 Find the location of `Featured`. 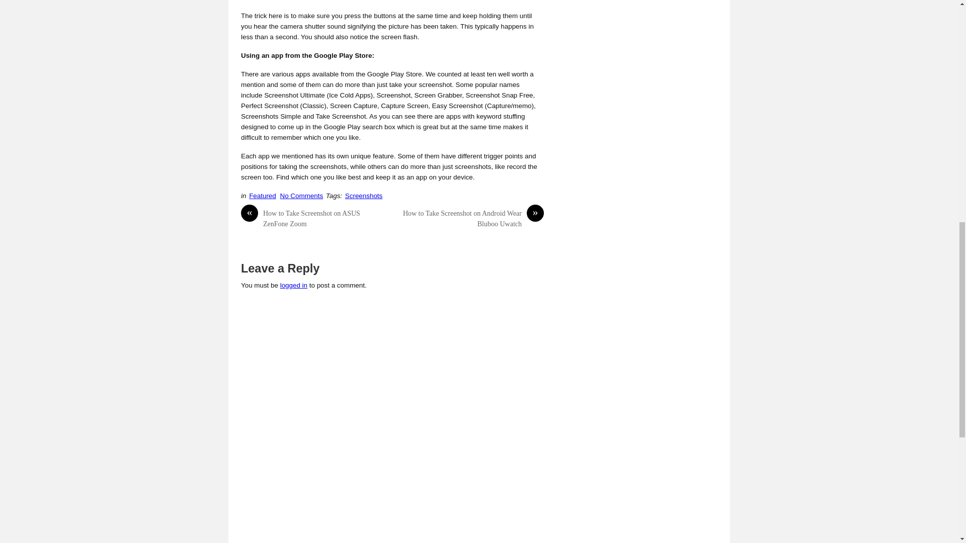

Featured is located at coordinates (263, 196).